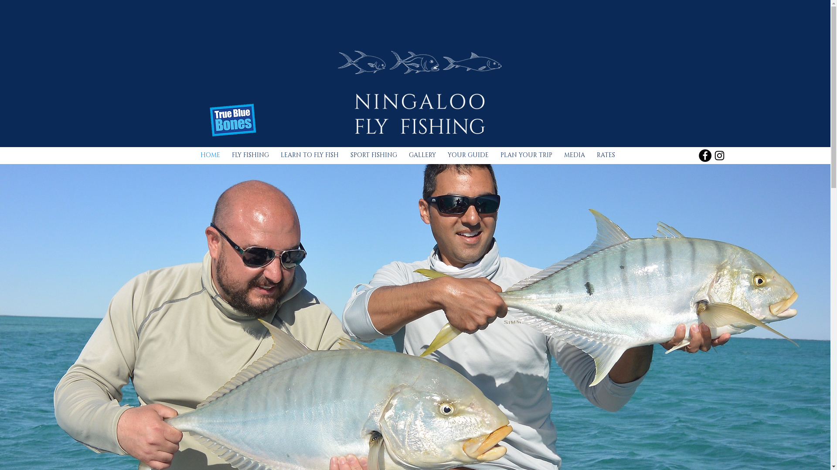 The width and height of the screenshot is (837, 470). I want to click on SPORT FISHING, so click(374, 155).